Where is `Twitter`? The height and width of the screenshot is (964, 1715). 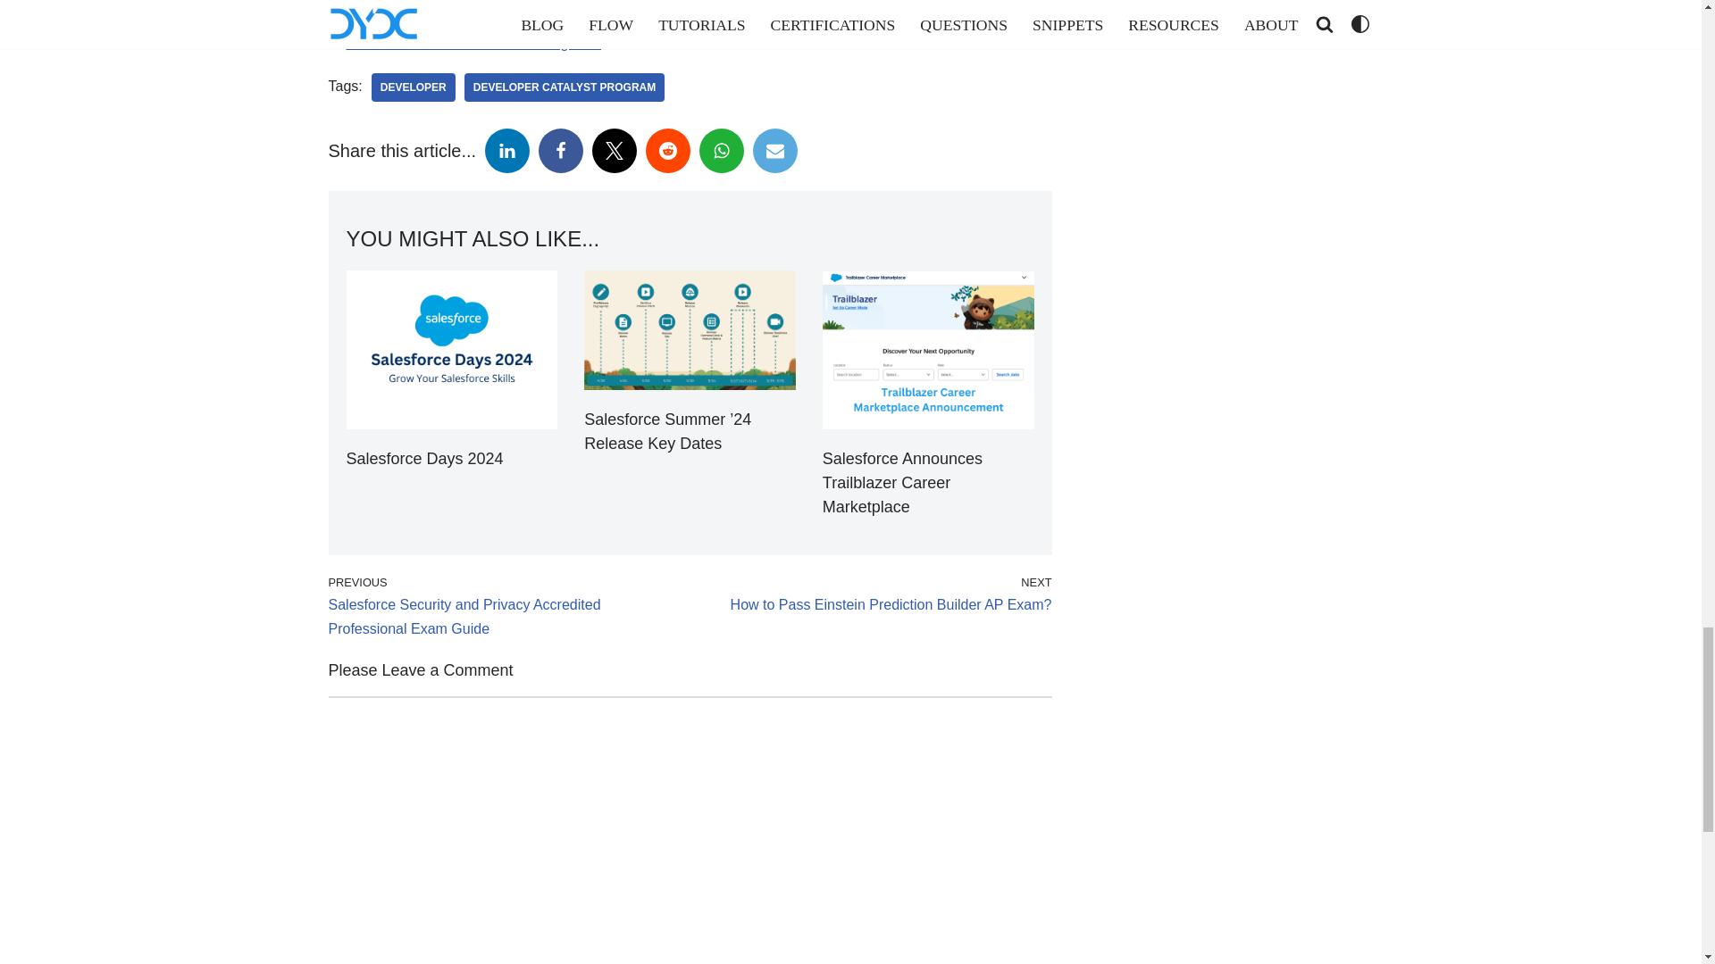
Twitter is located at coordinates (614, 150).